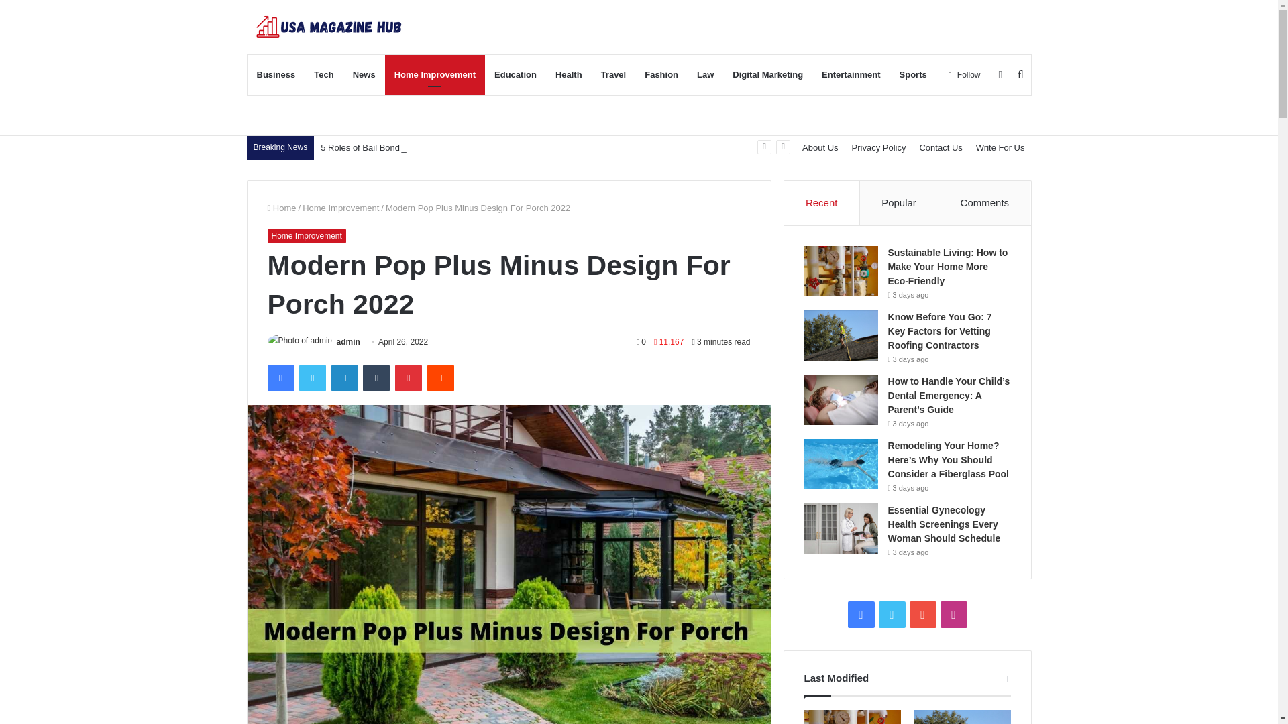 The image size is (1288, 724). Describe the element at coordinates (280, 378) in the screenshot. I see `Facebook` at that location.